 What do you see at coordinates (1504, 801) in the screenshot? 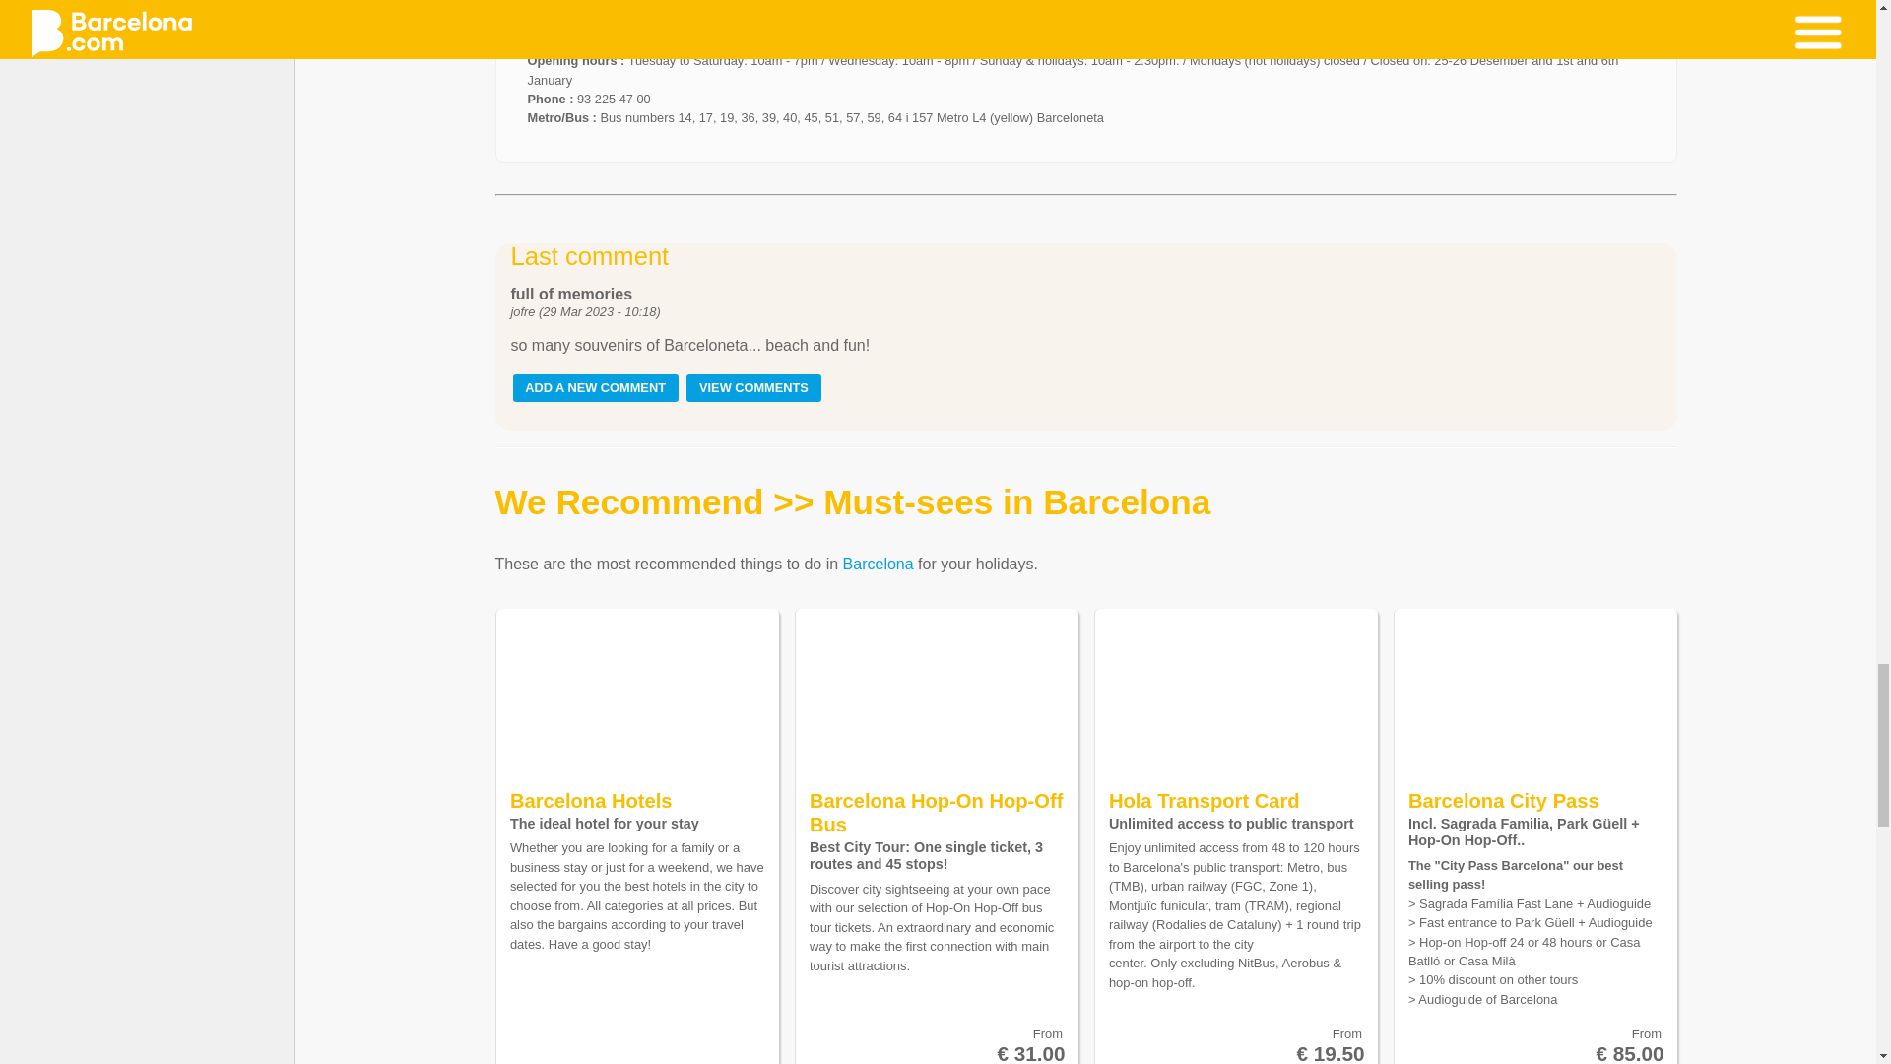
I see `Barcelona City Pass` at bounding box center [1504, 801].